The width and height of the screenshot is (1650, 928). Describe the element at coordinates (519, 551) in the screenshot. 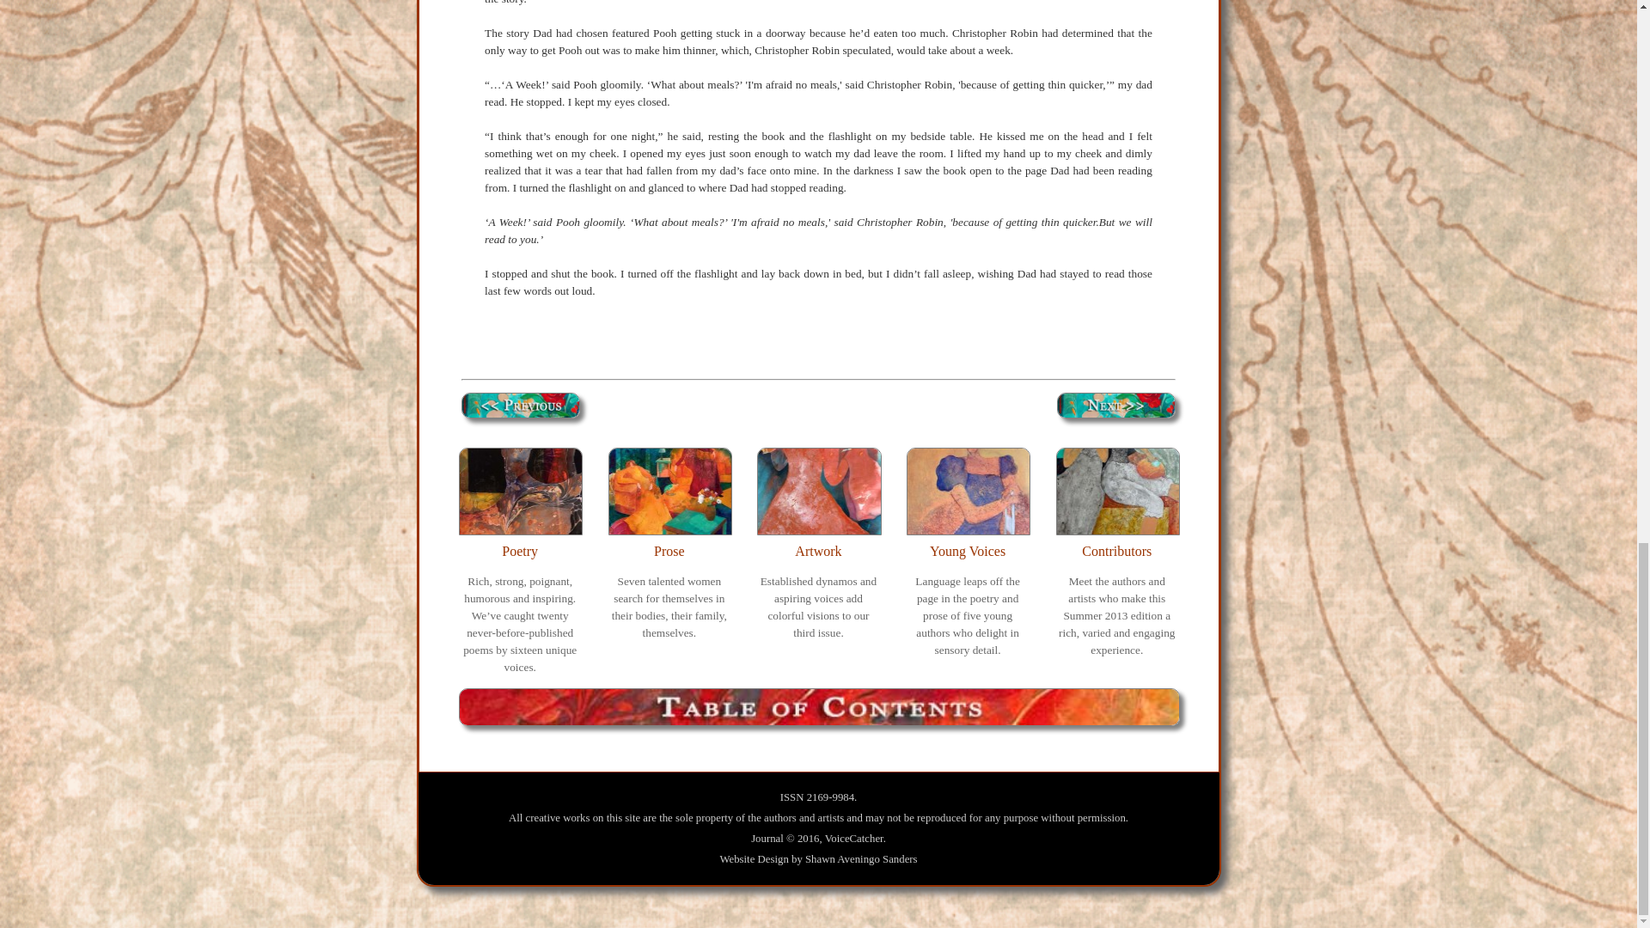

I see `Poetry` at that location.